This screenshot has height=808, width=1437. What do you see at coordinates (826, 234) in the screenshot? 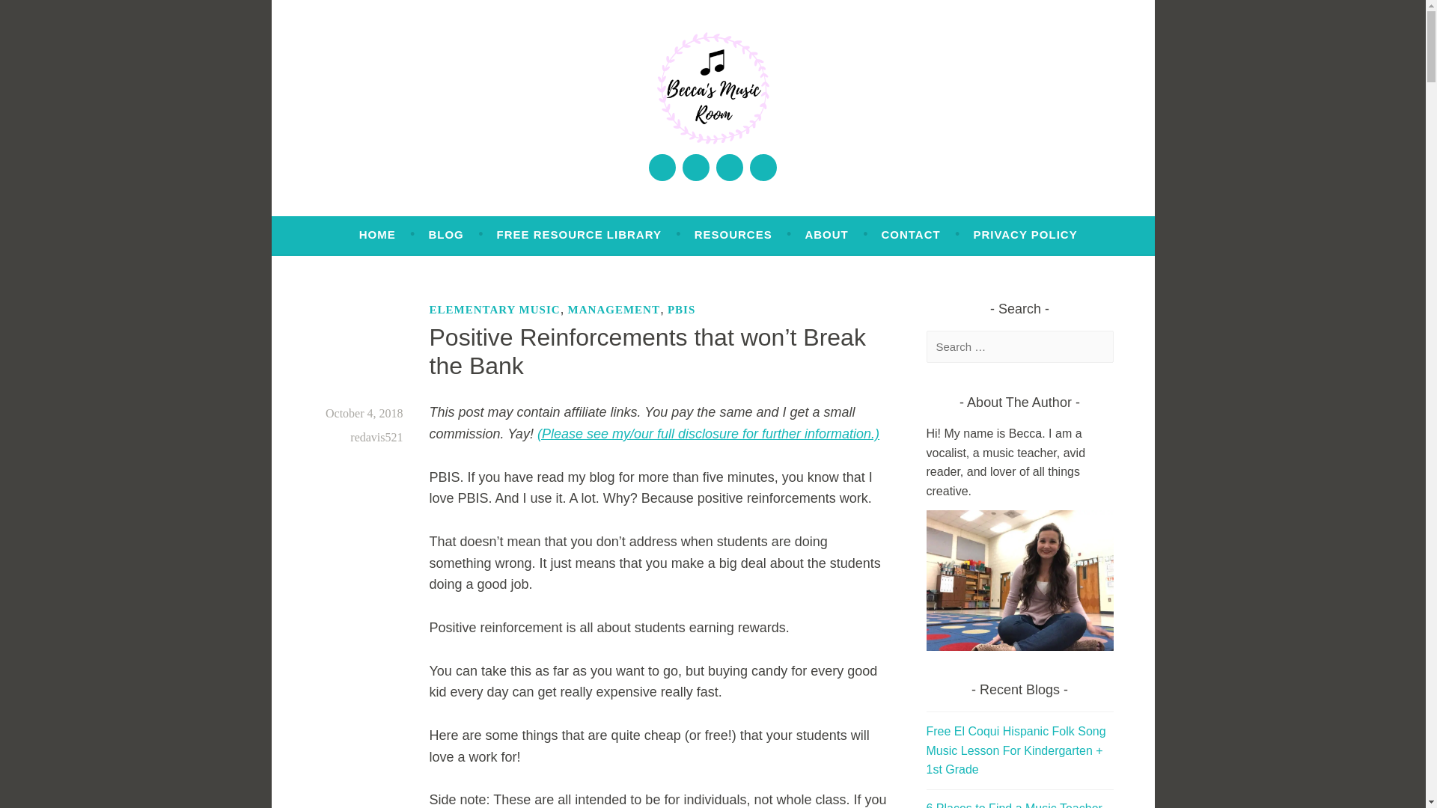
I see `ABOUT` at bounding box center [826, 234].